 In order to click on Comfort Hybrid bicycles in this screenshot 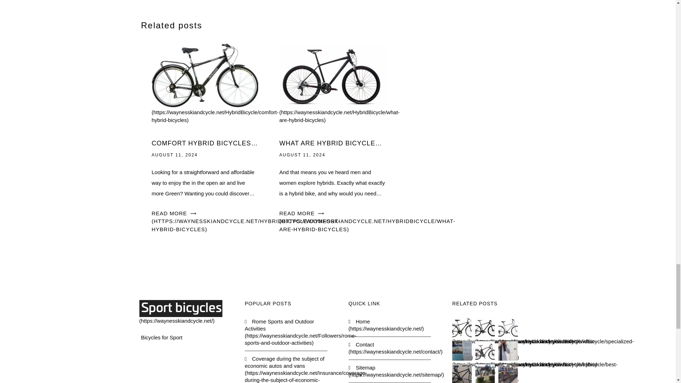, I will do `click(215, 98)`.